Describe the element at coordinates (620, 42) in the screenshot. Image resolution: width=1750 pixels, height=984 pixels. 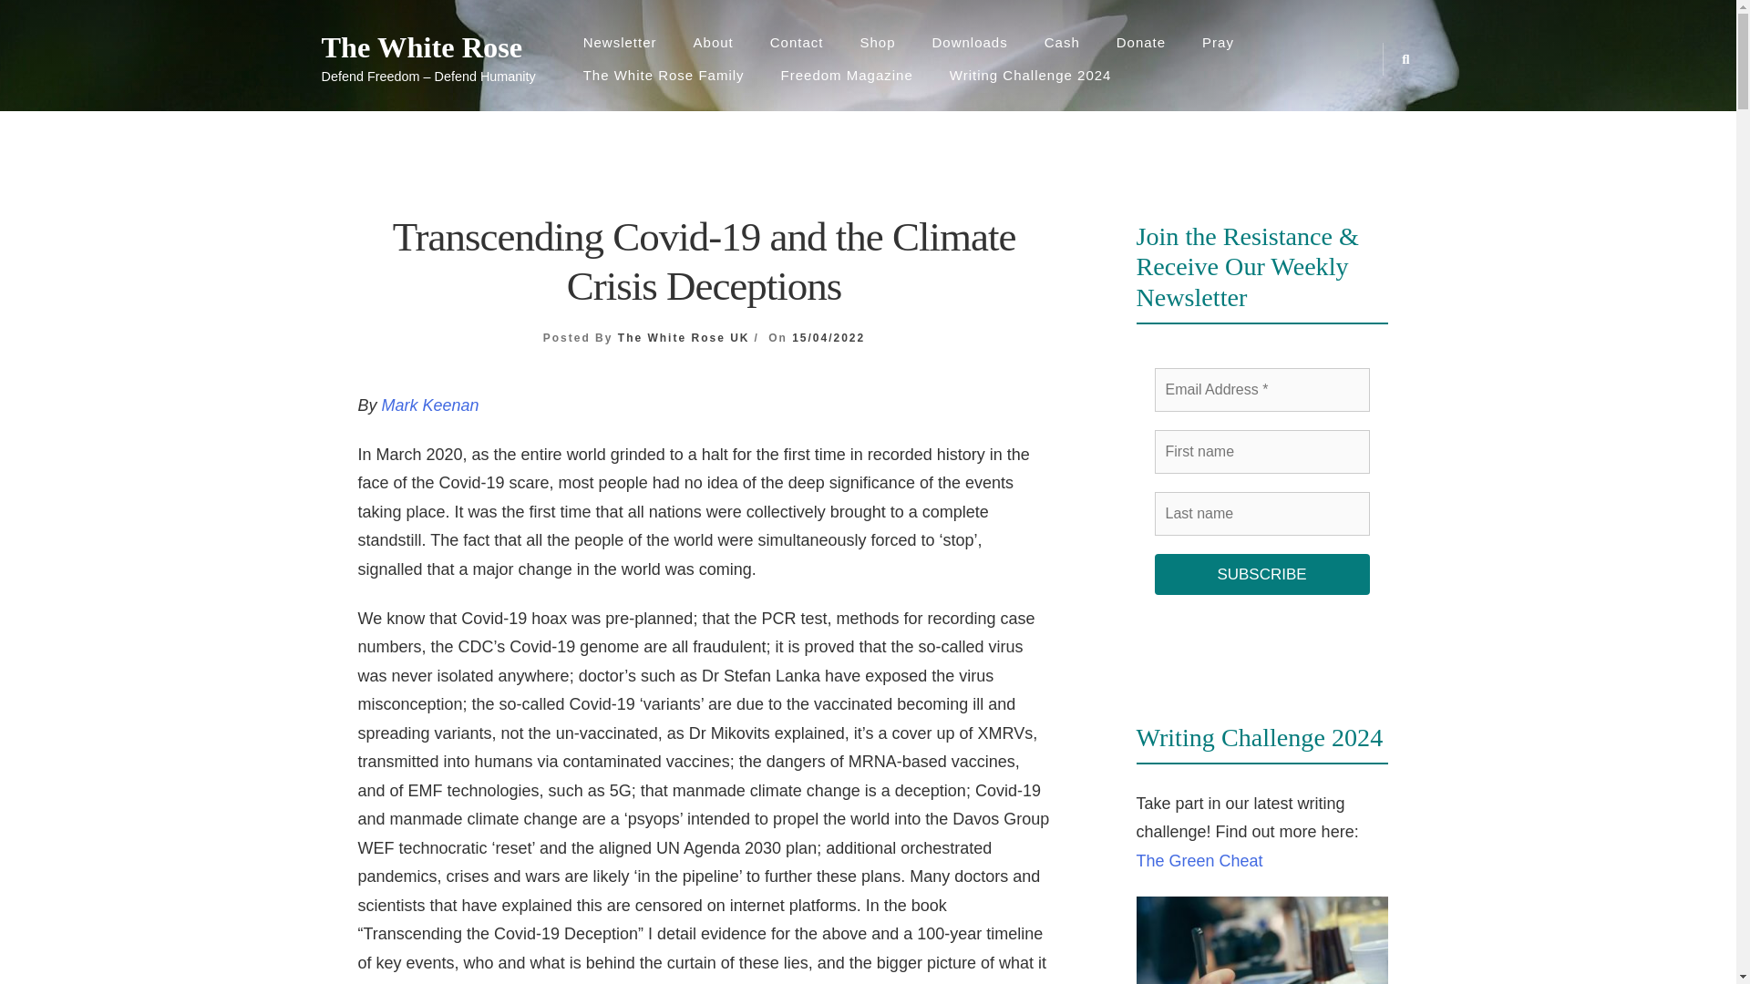
I see `Newsletter` at that location.